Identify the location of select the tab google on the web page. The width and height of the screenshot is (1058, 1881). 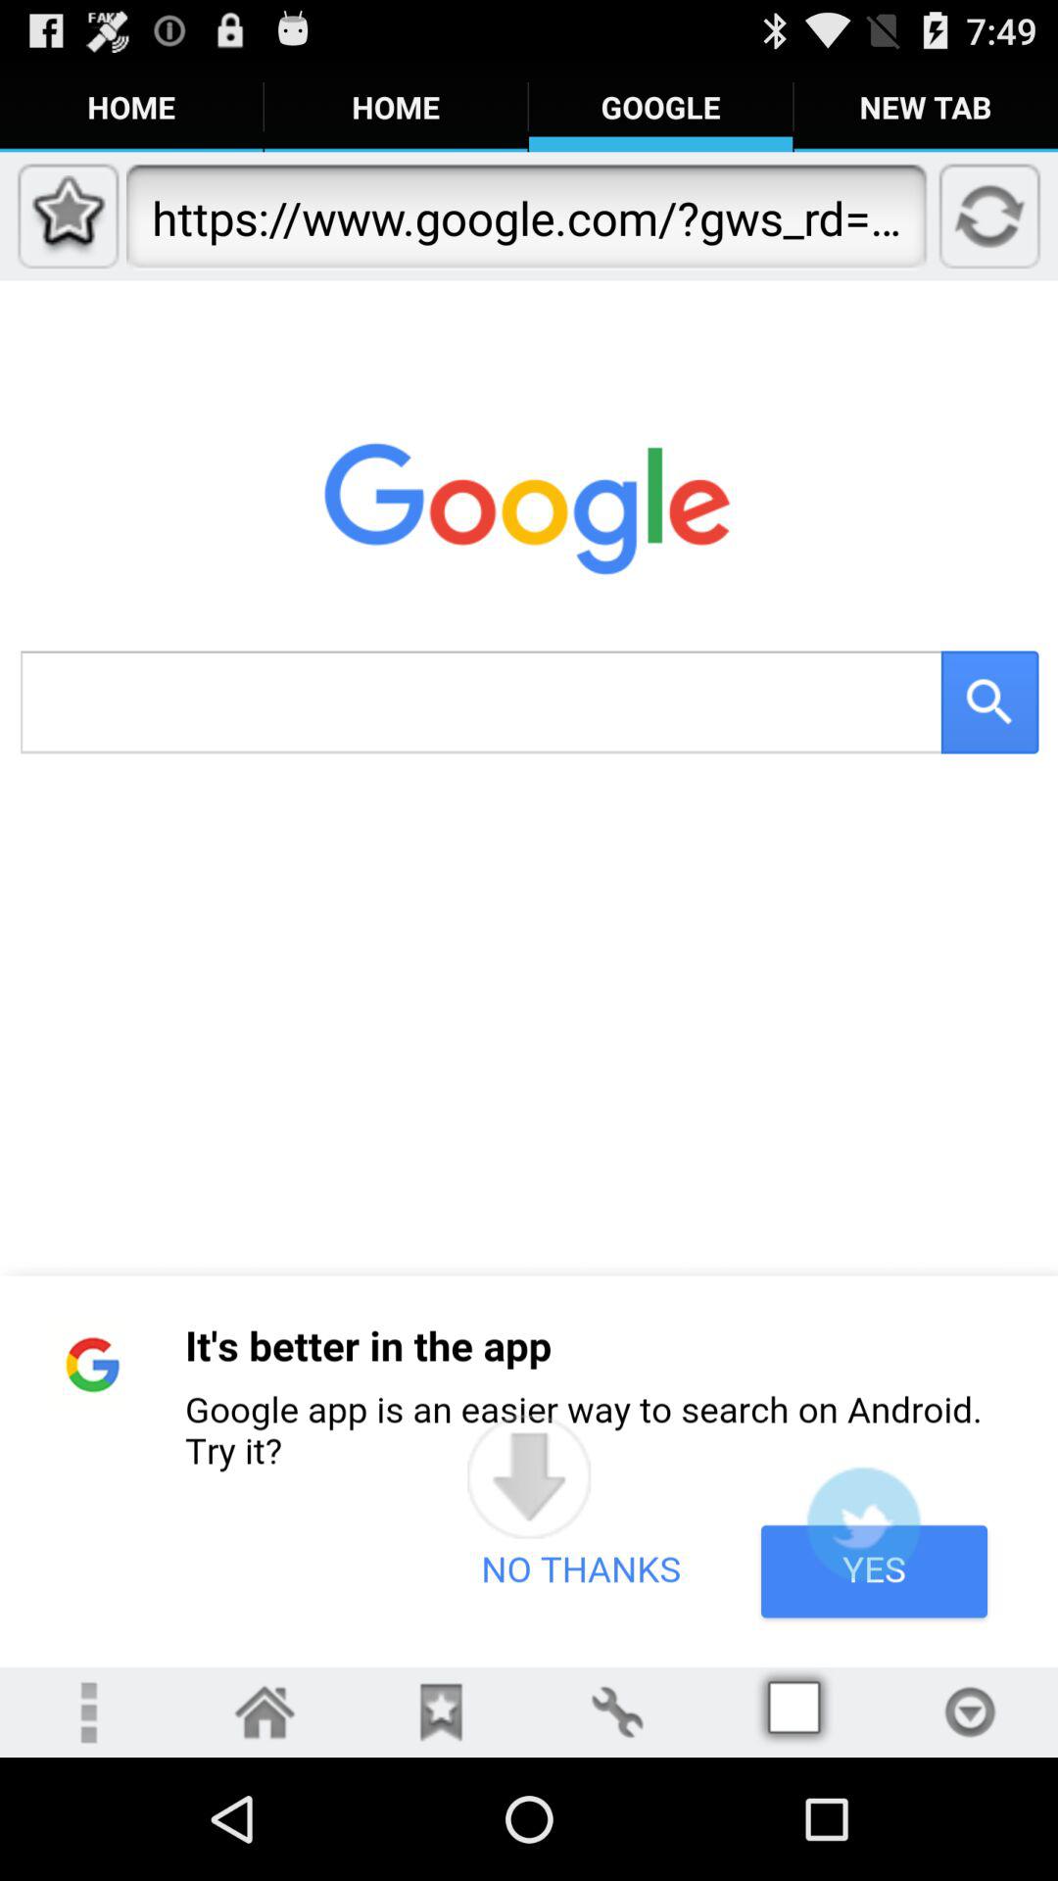
(660, 107).